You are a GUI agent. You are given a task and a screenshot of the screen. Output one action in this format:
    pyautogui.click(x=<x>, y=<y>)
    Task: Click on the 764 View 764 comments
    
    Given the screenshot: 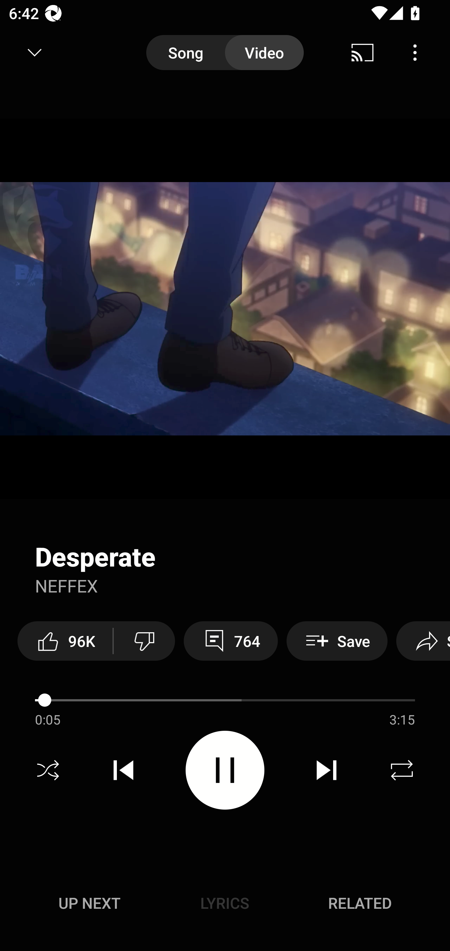 What is the action you would take?
    pyautogui.click(x=231, y=641)
    